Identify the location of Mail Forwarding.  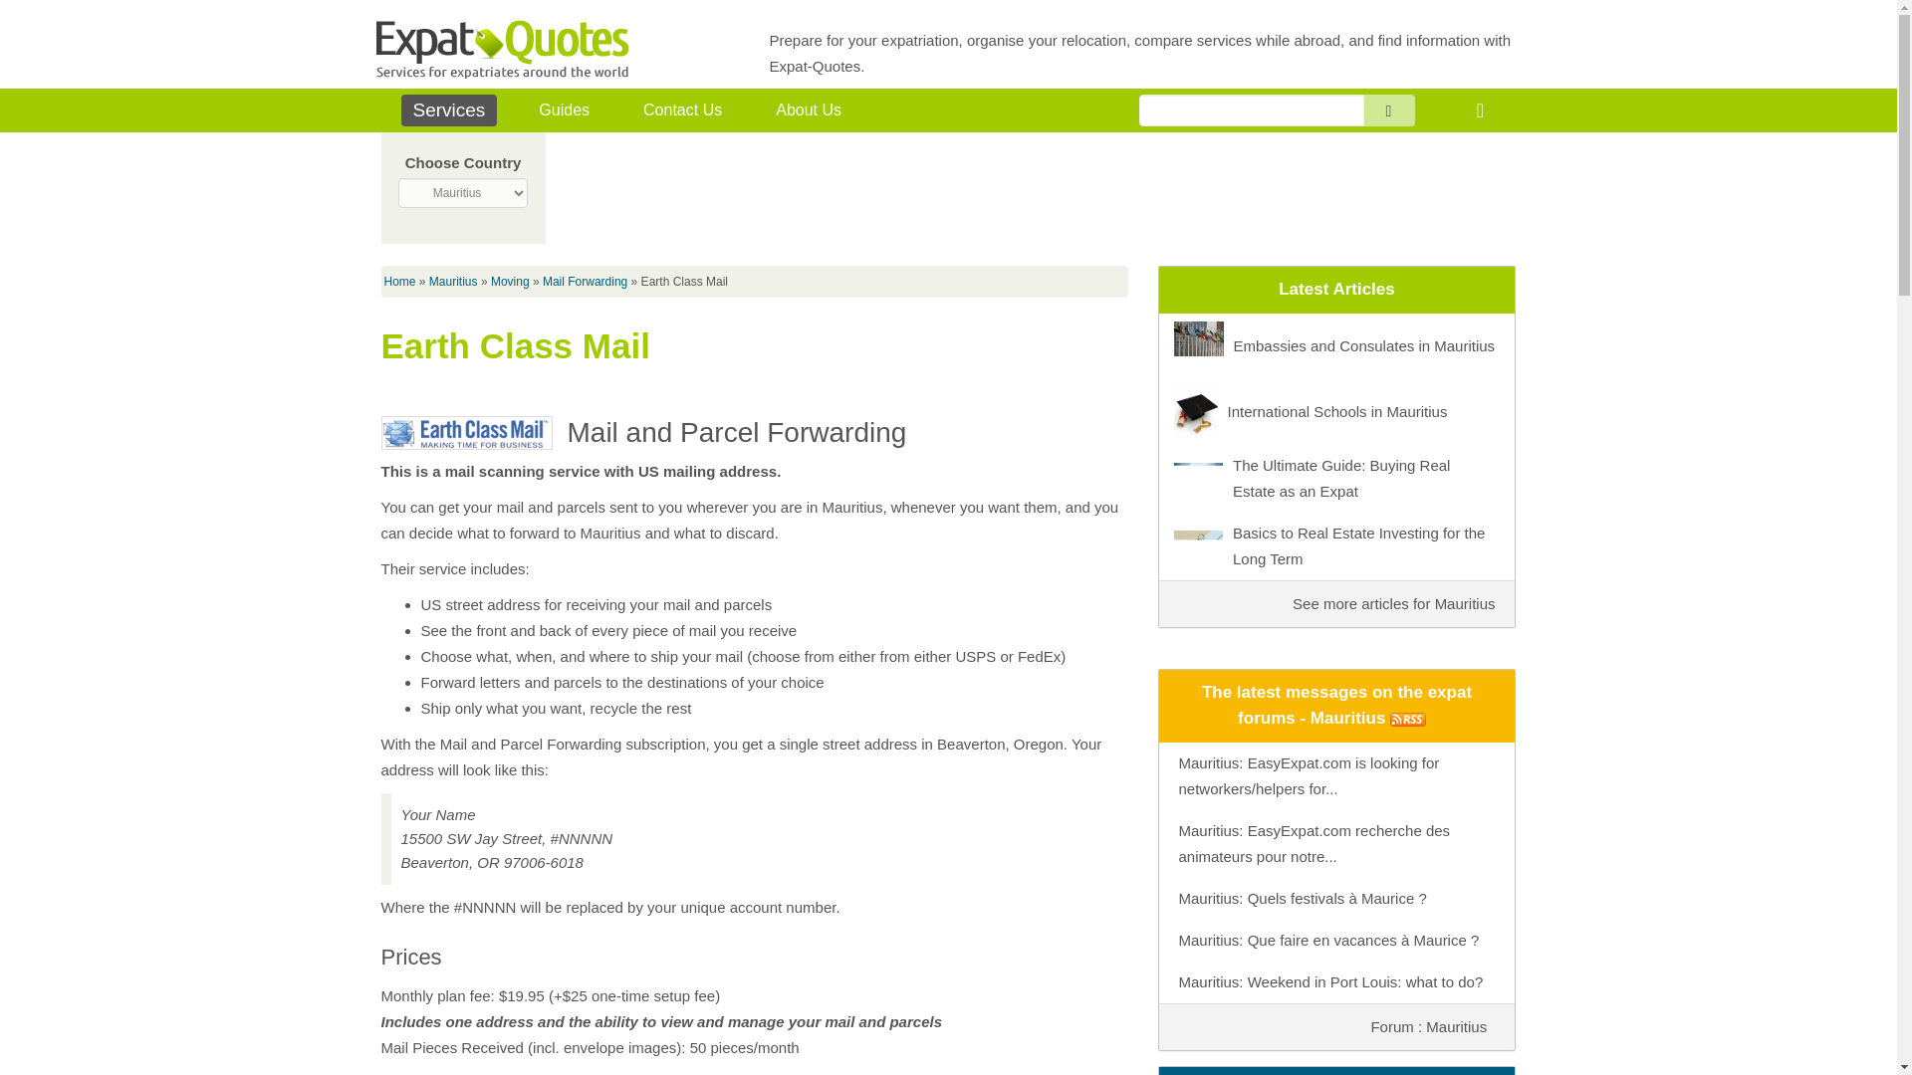
(585, 282).